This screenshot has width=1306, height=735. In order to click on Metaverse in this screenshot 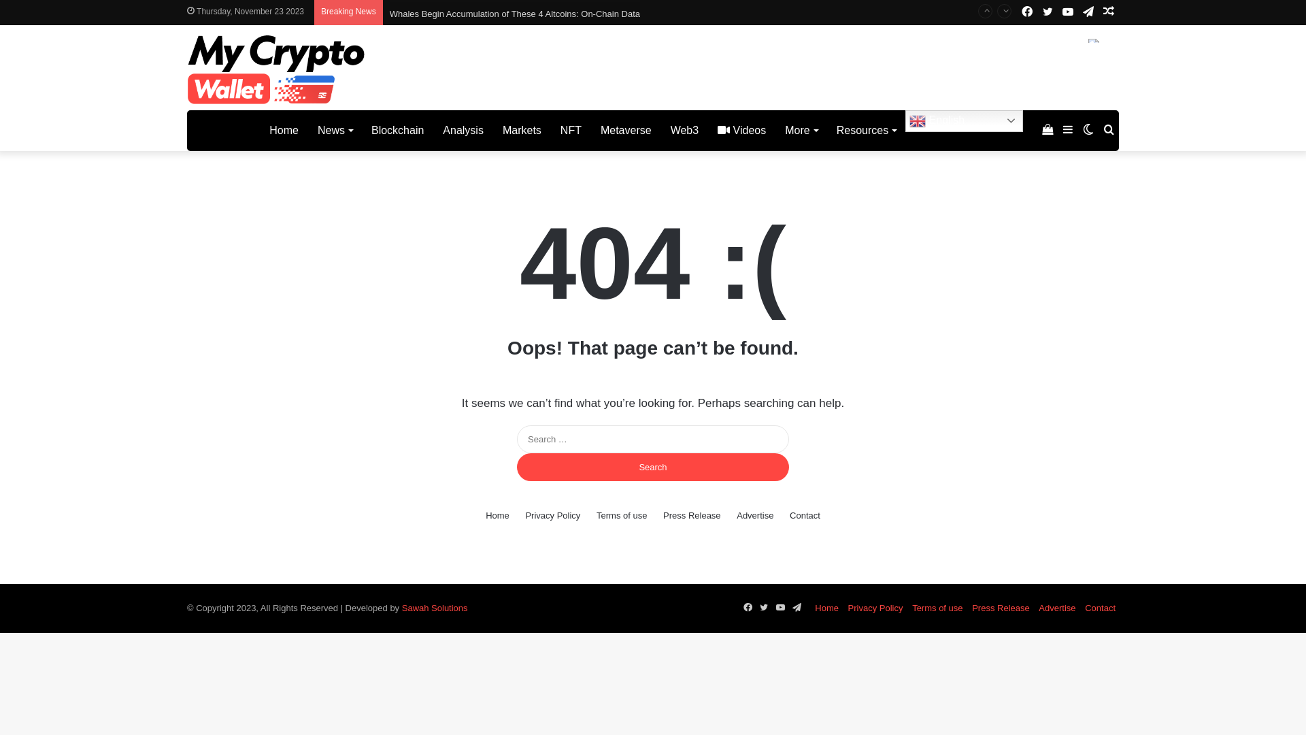, I will do `click(626, 131)`.